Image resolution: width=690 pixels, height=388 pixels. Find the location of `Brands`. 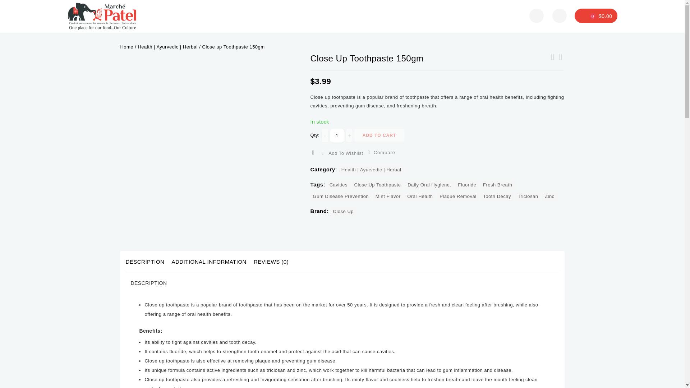

Brands is located at coordinates (292, 16).